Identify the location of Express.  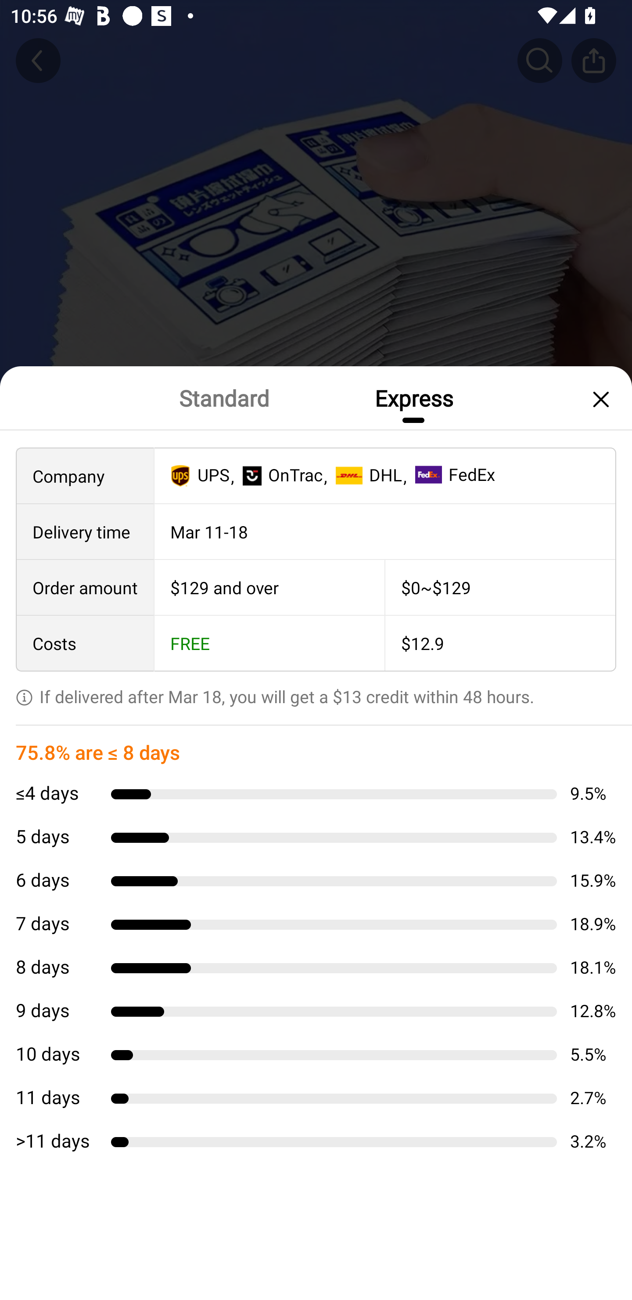
(413, 397).